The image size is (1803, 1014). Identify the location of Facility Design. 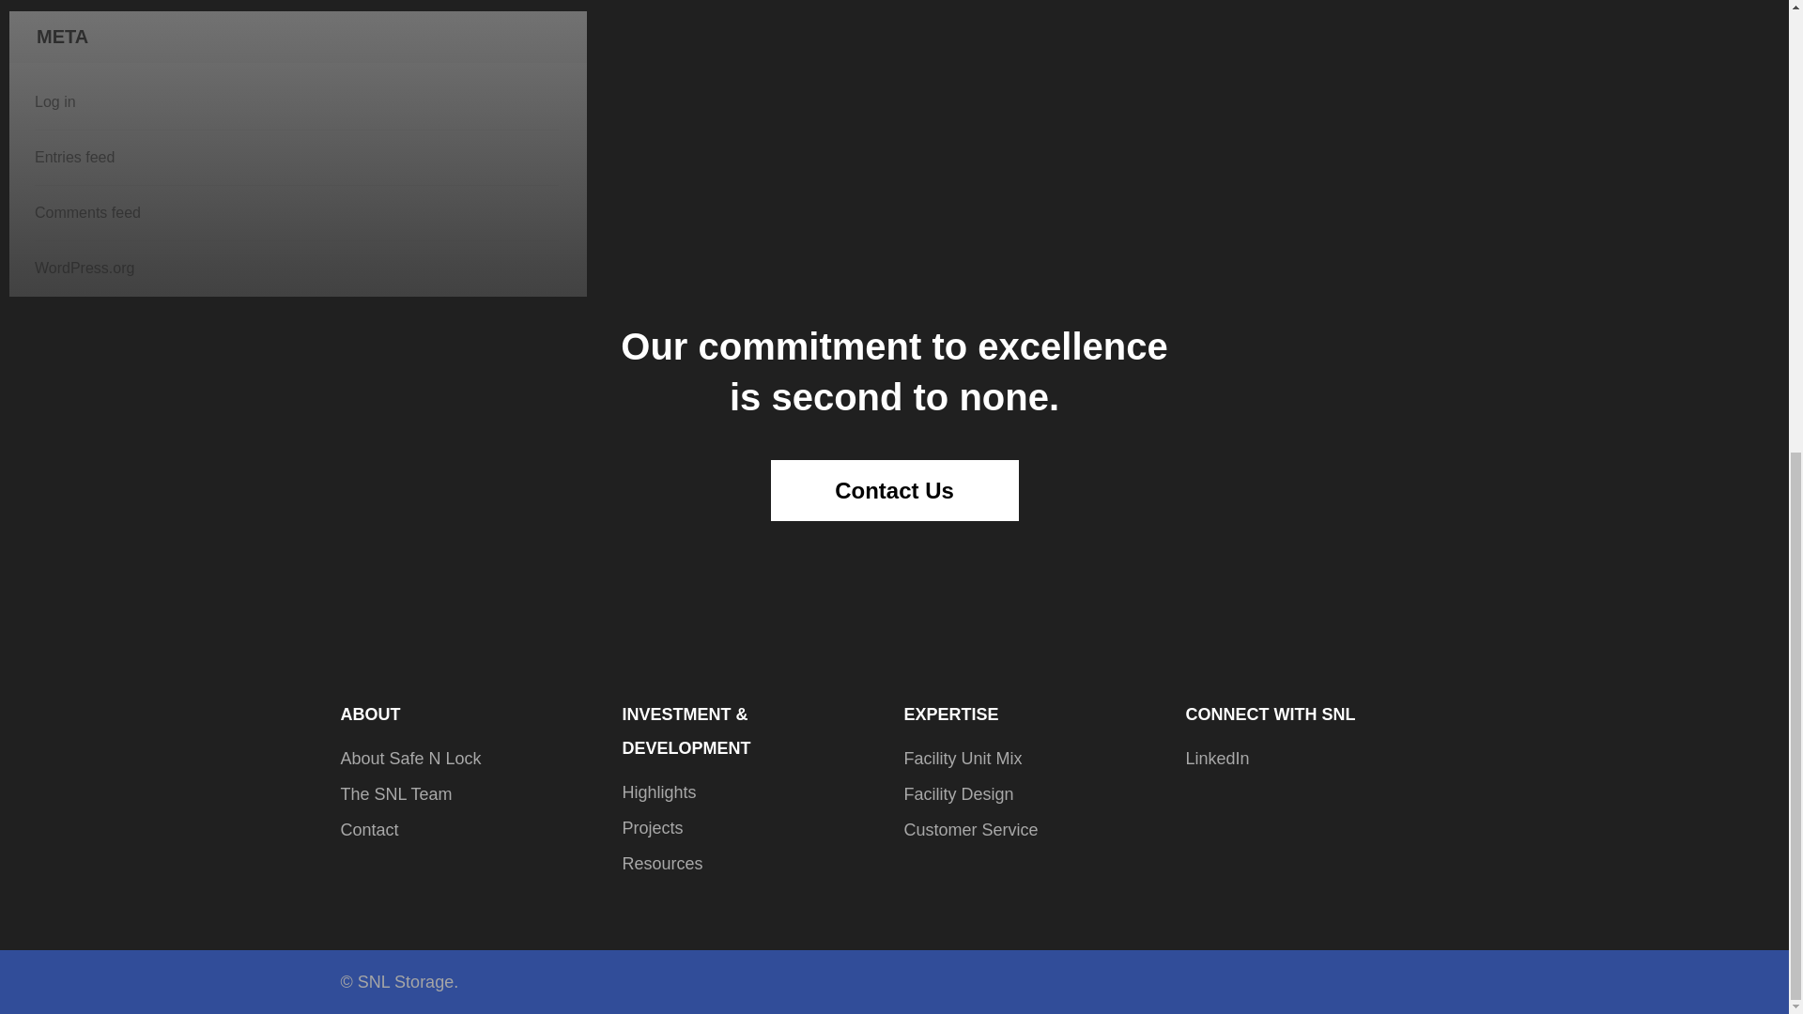
(958, 794).